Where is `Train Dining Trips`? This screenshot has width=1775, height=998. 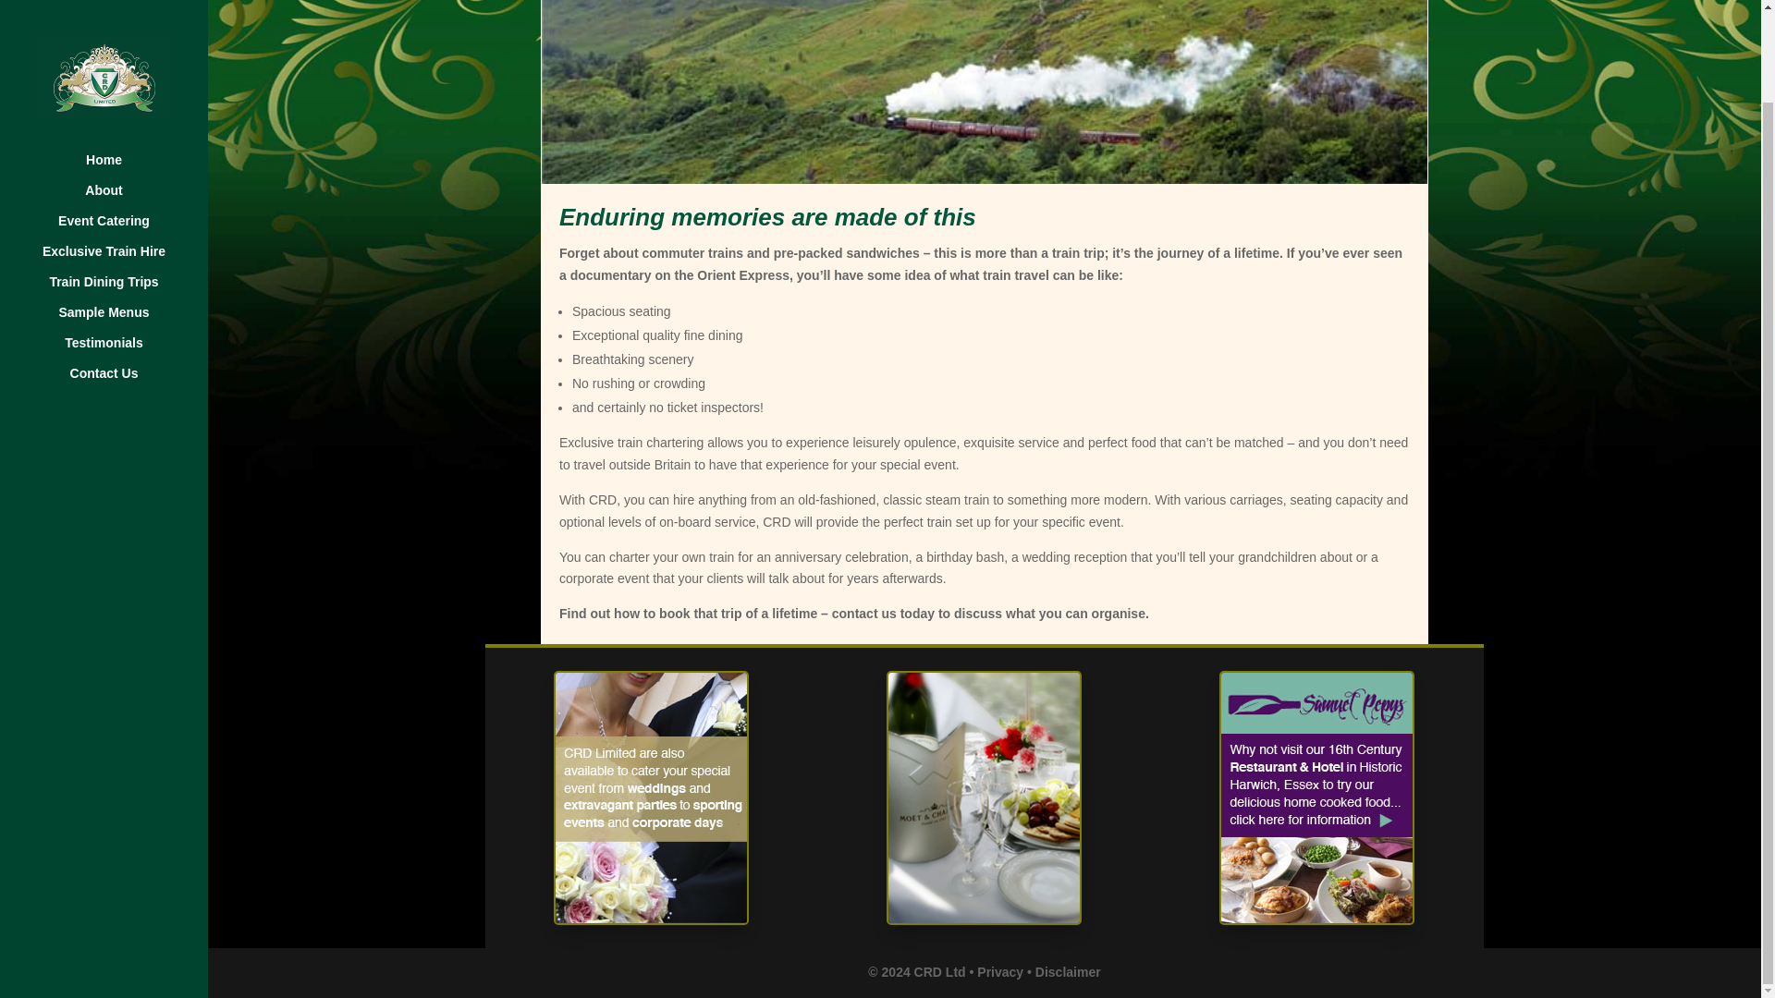
Train Dining Trips is located at coordinates (122, 190).